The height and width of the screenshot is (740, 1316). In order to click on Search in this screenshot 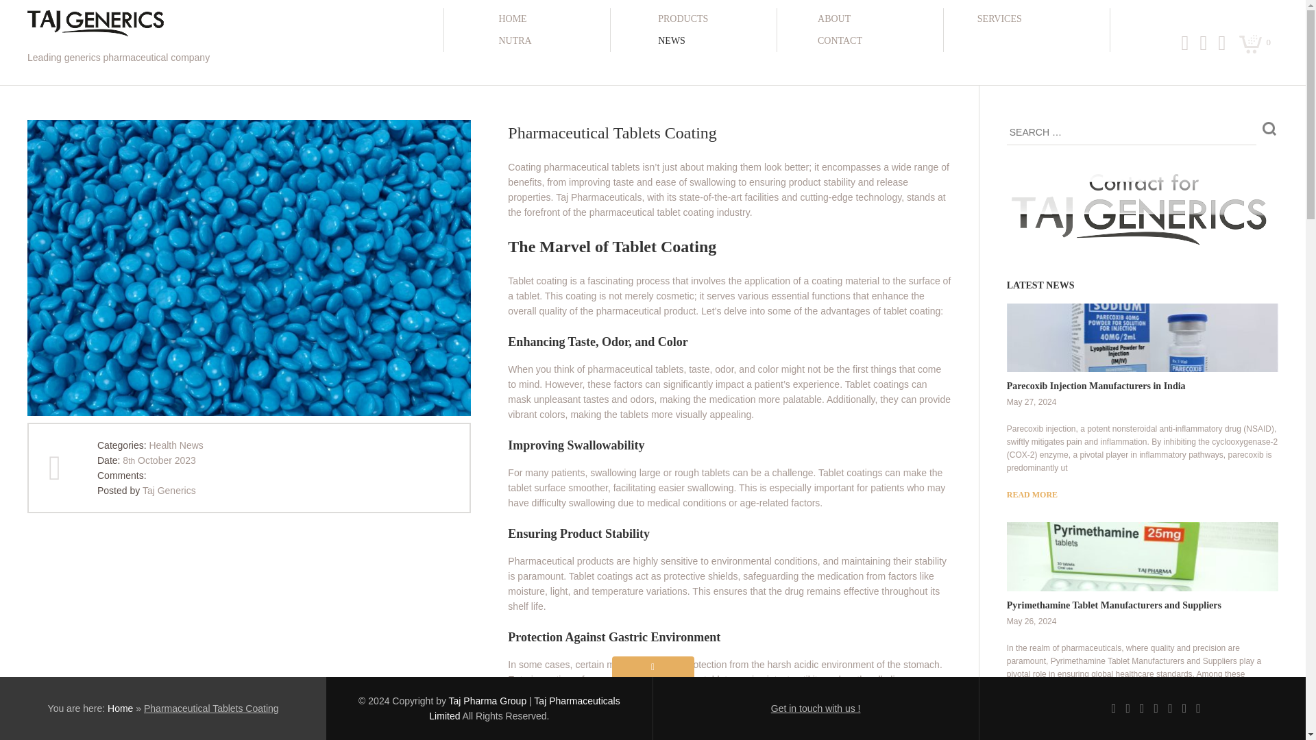, I will do `click(1269, 128)`.